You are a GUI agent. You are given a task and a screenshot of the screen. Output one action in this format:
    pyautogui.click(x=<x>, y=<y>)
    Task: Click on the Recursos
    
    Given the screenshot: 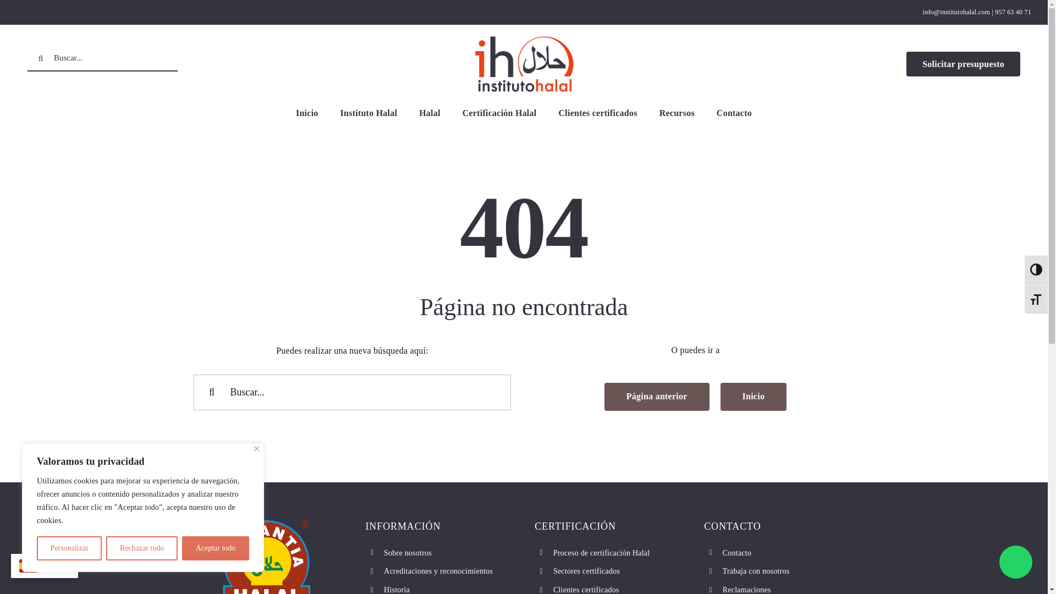 What is the action you would take?
    pyautogui.click(x=676, y=113)
    